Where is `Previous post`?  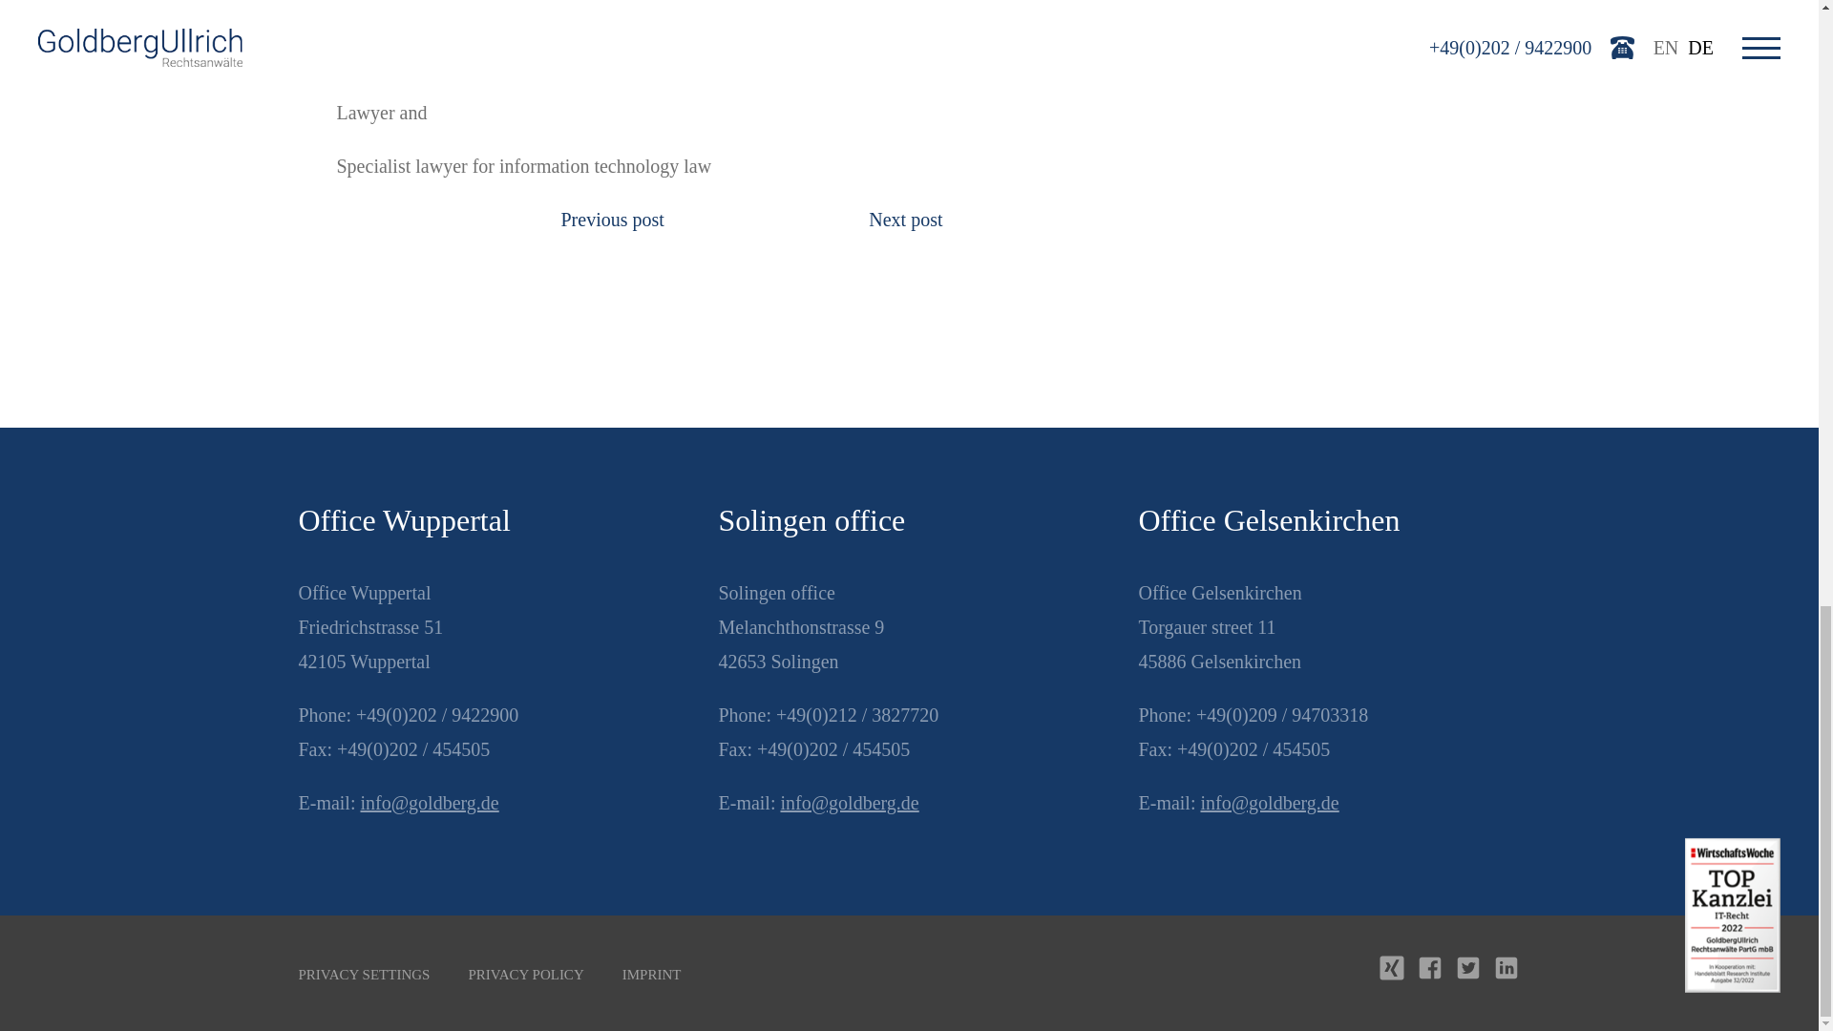 Previous post is located at coordinates (612, 220).